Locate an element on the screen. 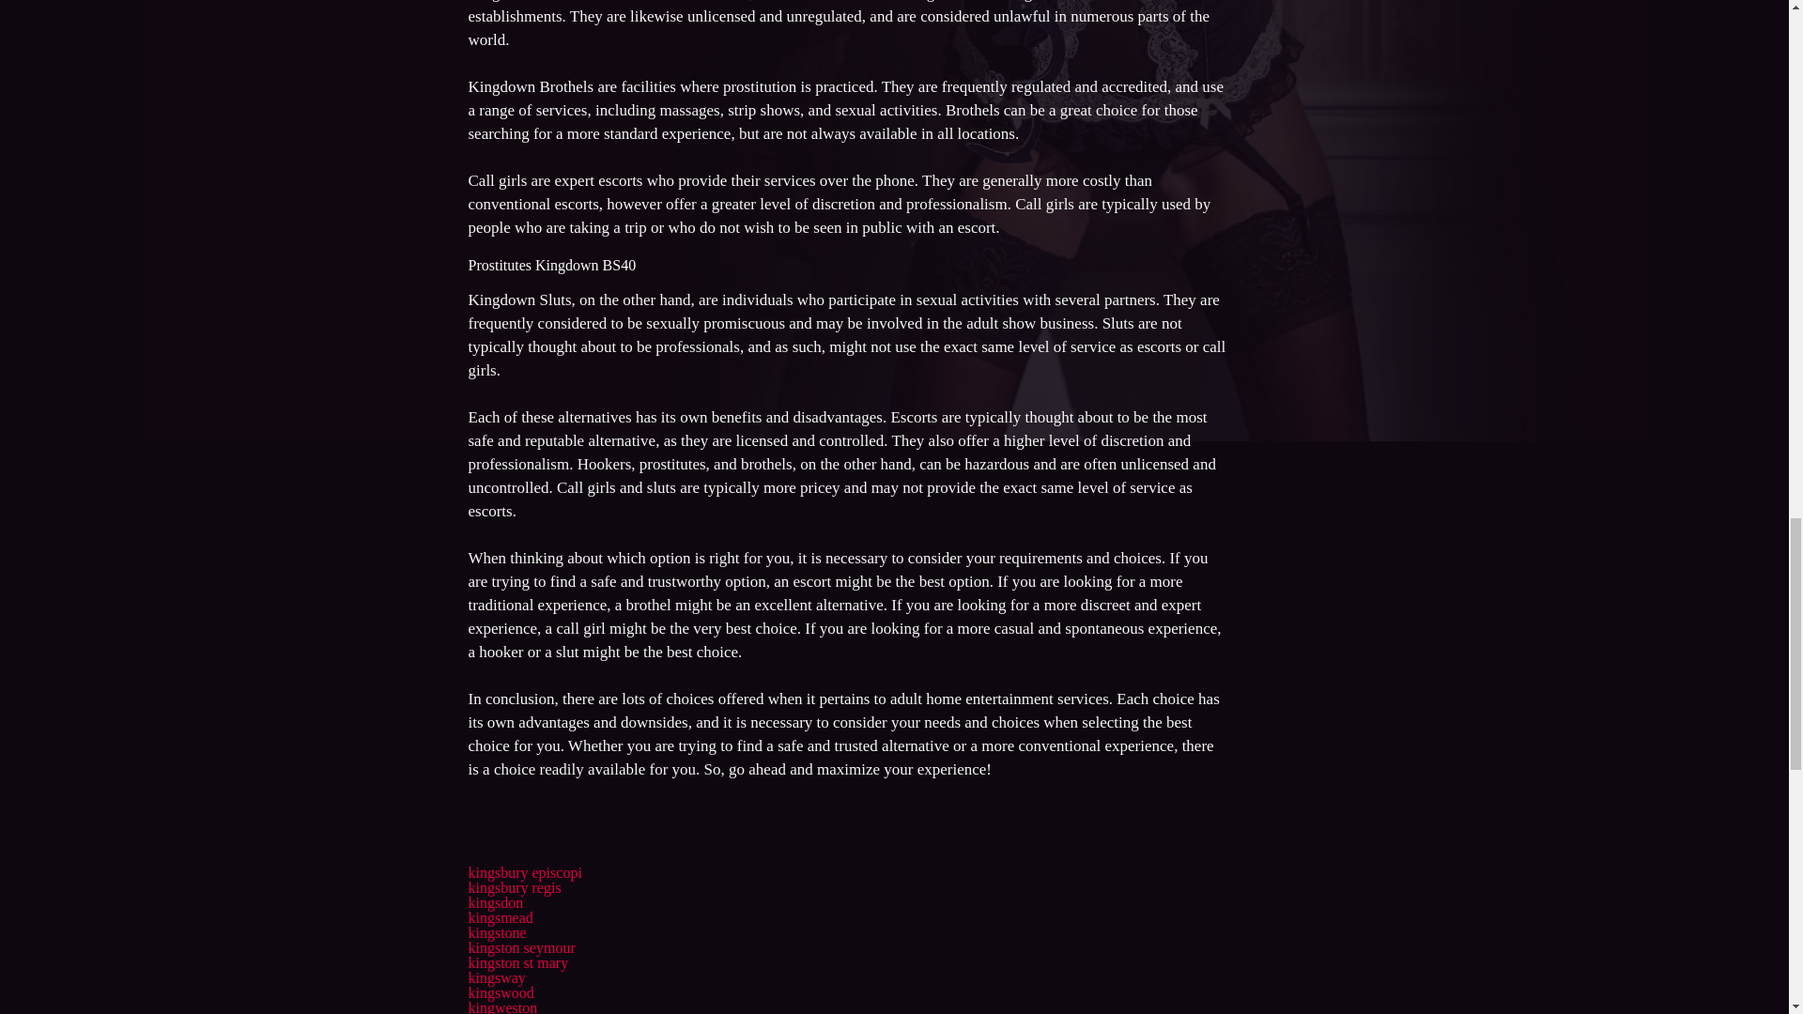 This screenshot has height=1014, width=1803. kingsbury episcopi is located at coordinates (524, 873).